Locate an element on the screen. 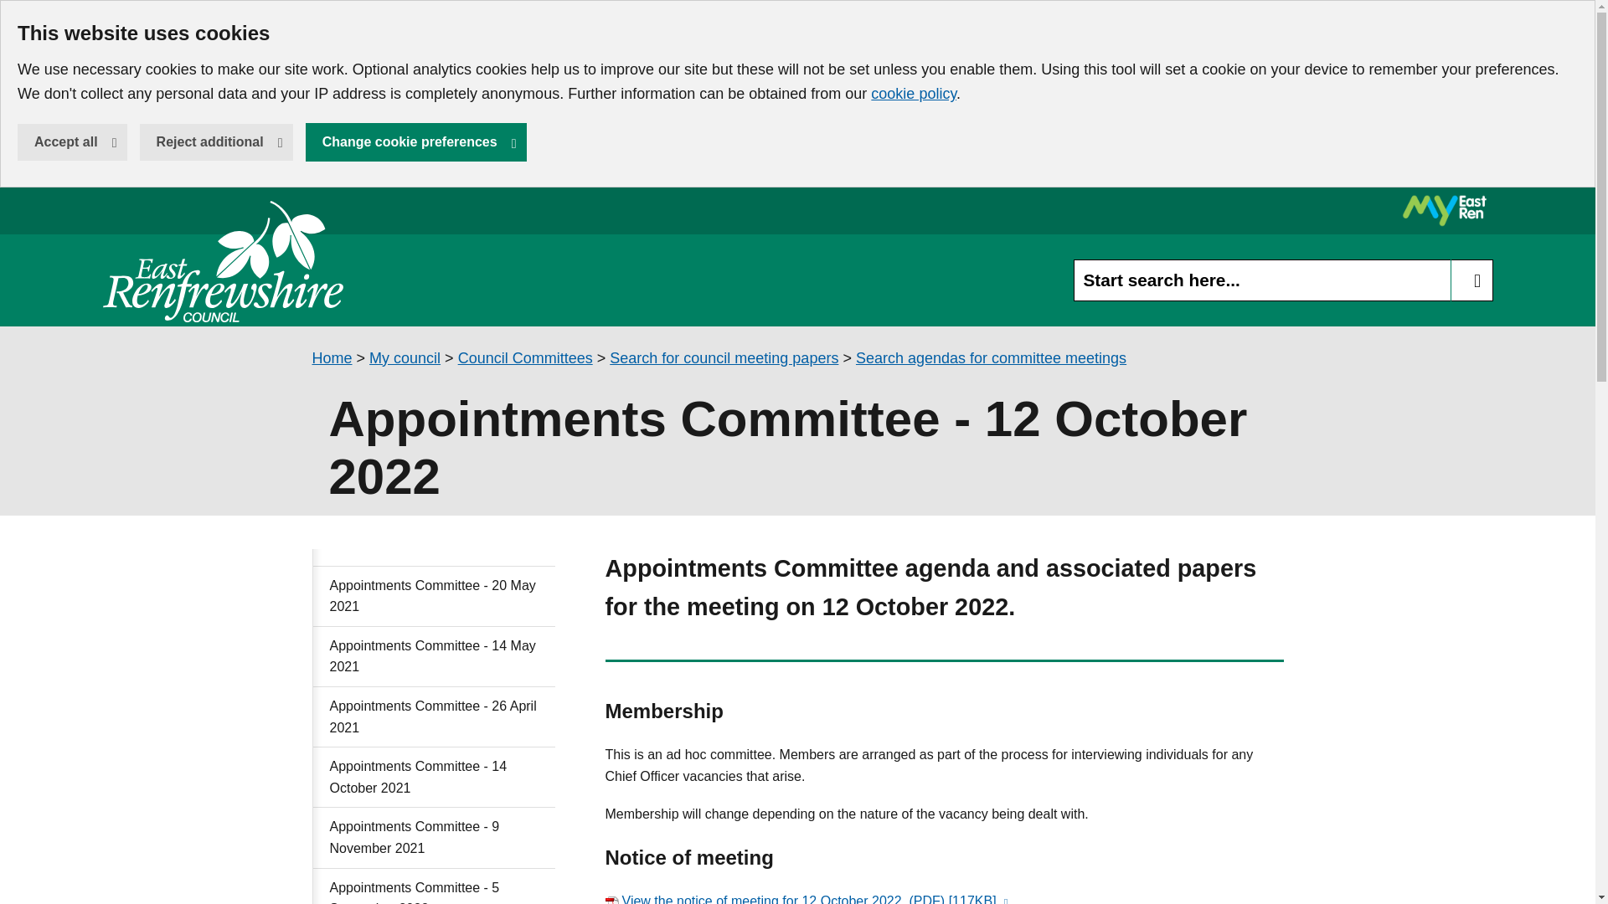 This screenshot has width=1608, height=904. Search for council meeting papers is located at coordinates (724, 358).